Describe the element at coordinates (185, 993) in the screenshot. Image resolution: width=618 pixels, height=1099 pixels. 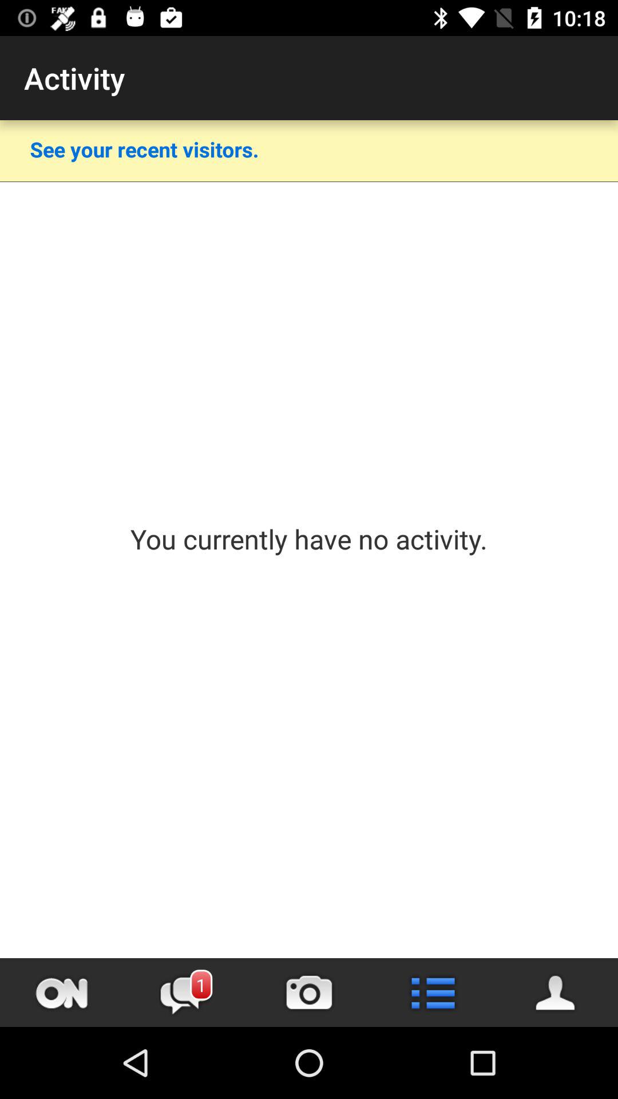
I see `switch messages option` at that location.